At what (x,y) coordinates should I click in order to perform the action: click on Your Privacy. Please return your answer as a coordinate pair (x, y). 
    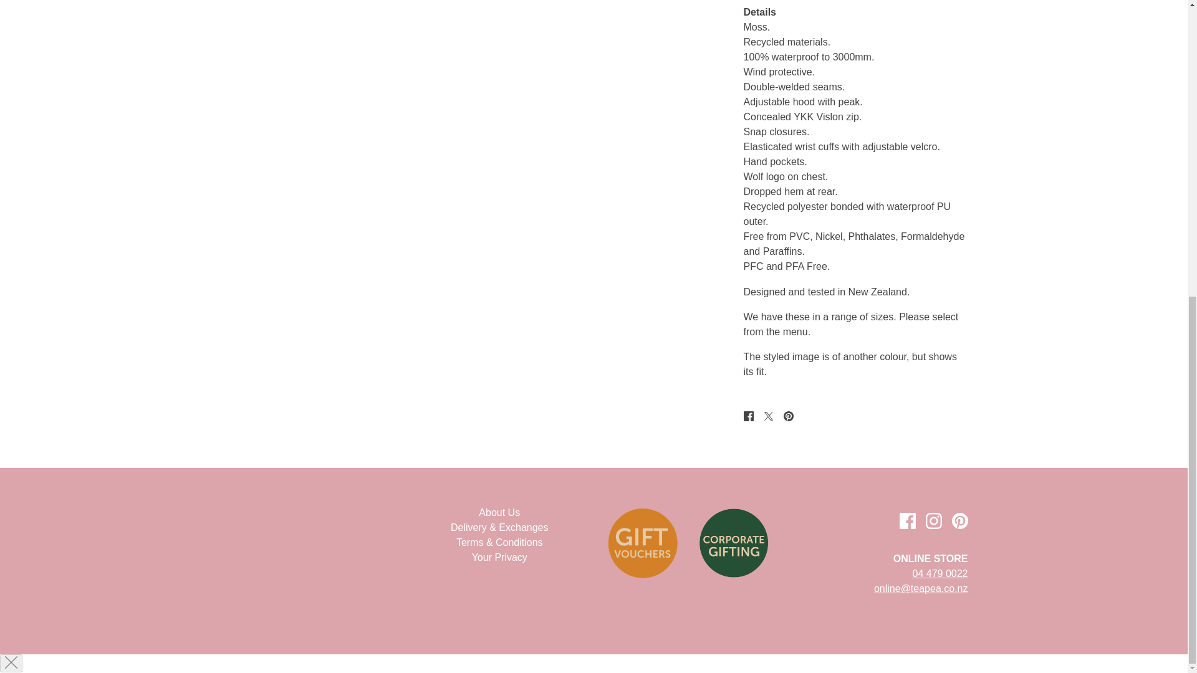
    Looking at the image, I should click on (499, 557).